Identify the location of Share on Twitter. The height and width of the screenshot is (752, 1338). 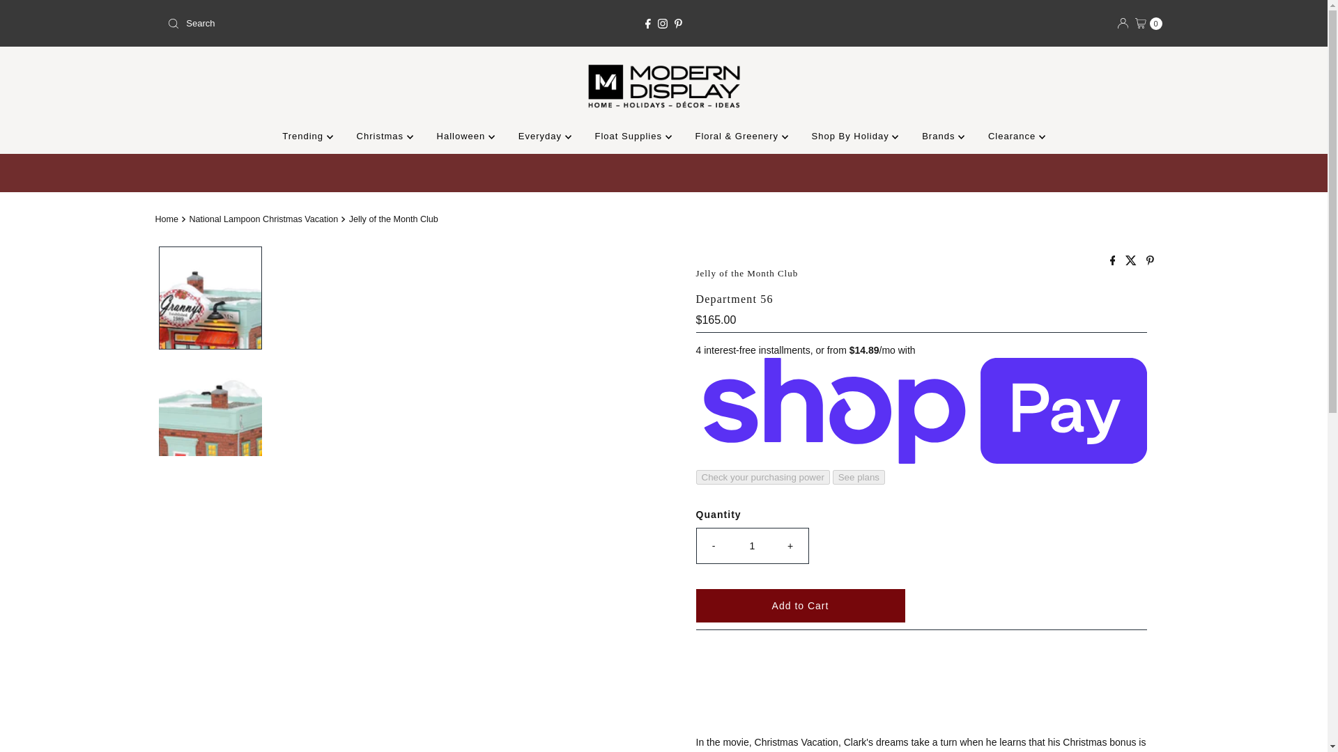
(1132, 262).